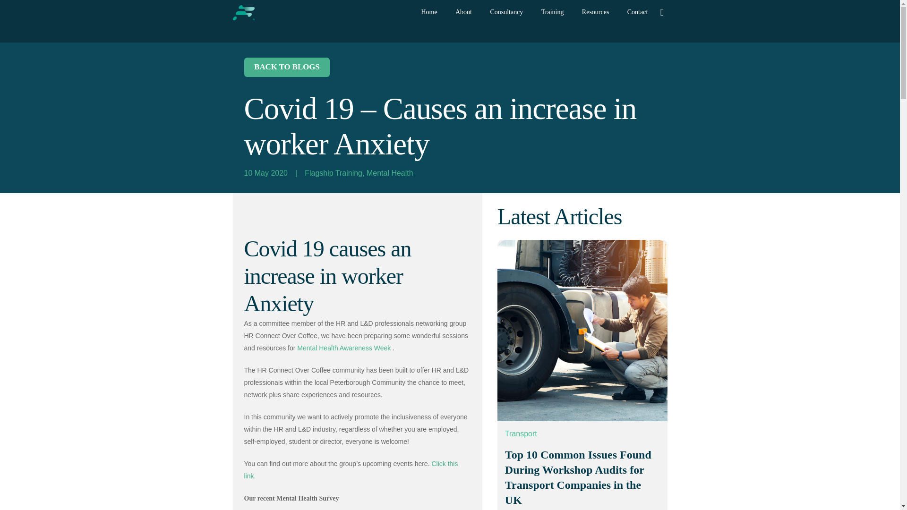 This screenshot has width=907, height=510. I want to click on About Us, so click(463, 12).